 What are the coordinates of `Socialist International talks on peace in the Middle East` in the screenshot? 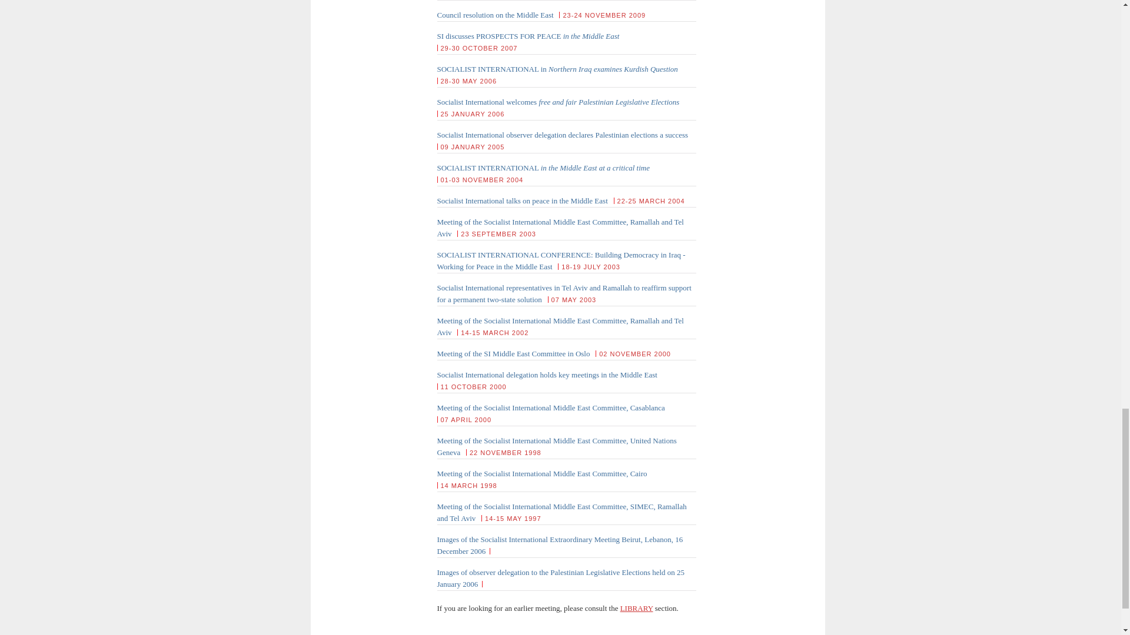 It's located at (521, 200).